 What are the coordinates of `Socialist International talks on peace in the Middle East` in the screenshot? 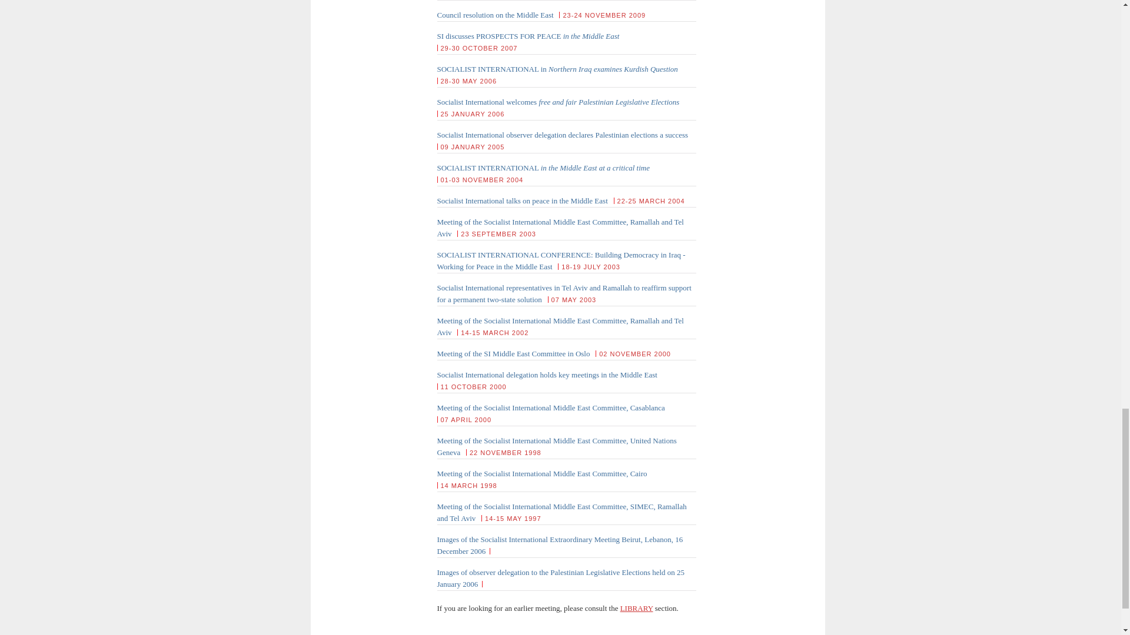 It's located at (521, 200).